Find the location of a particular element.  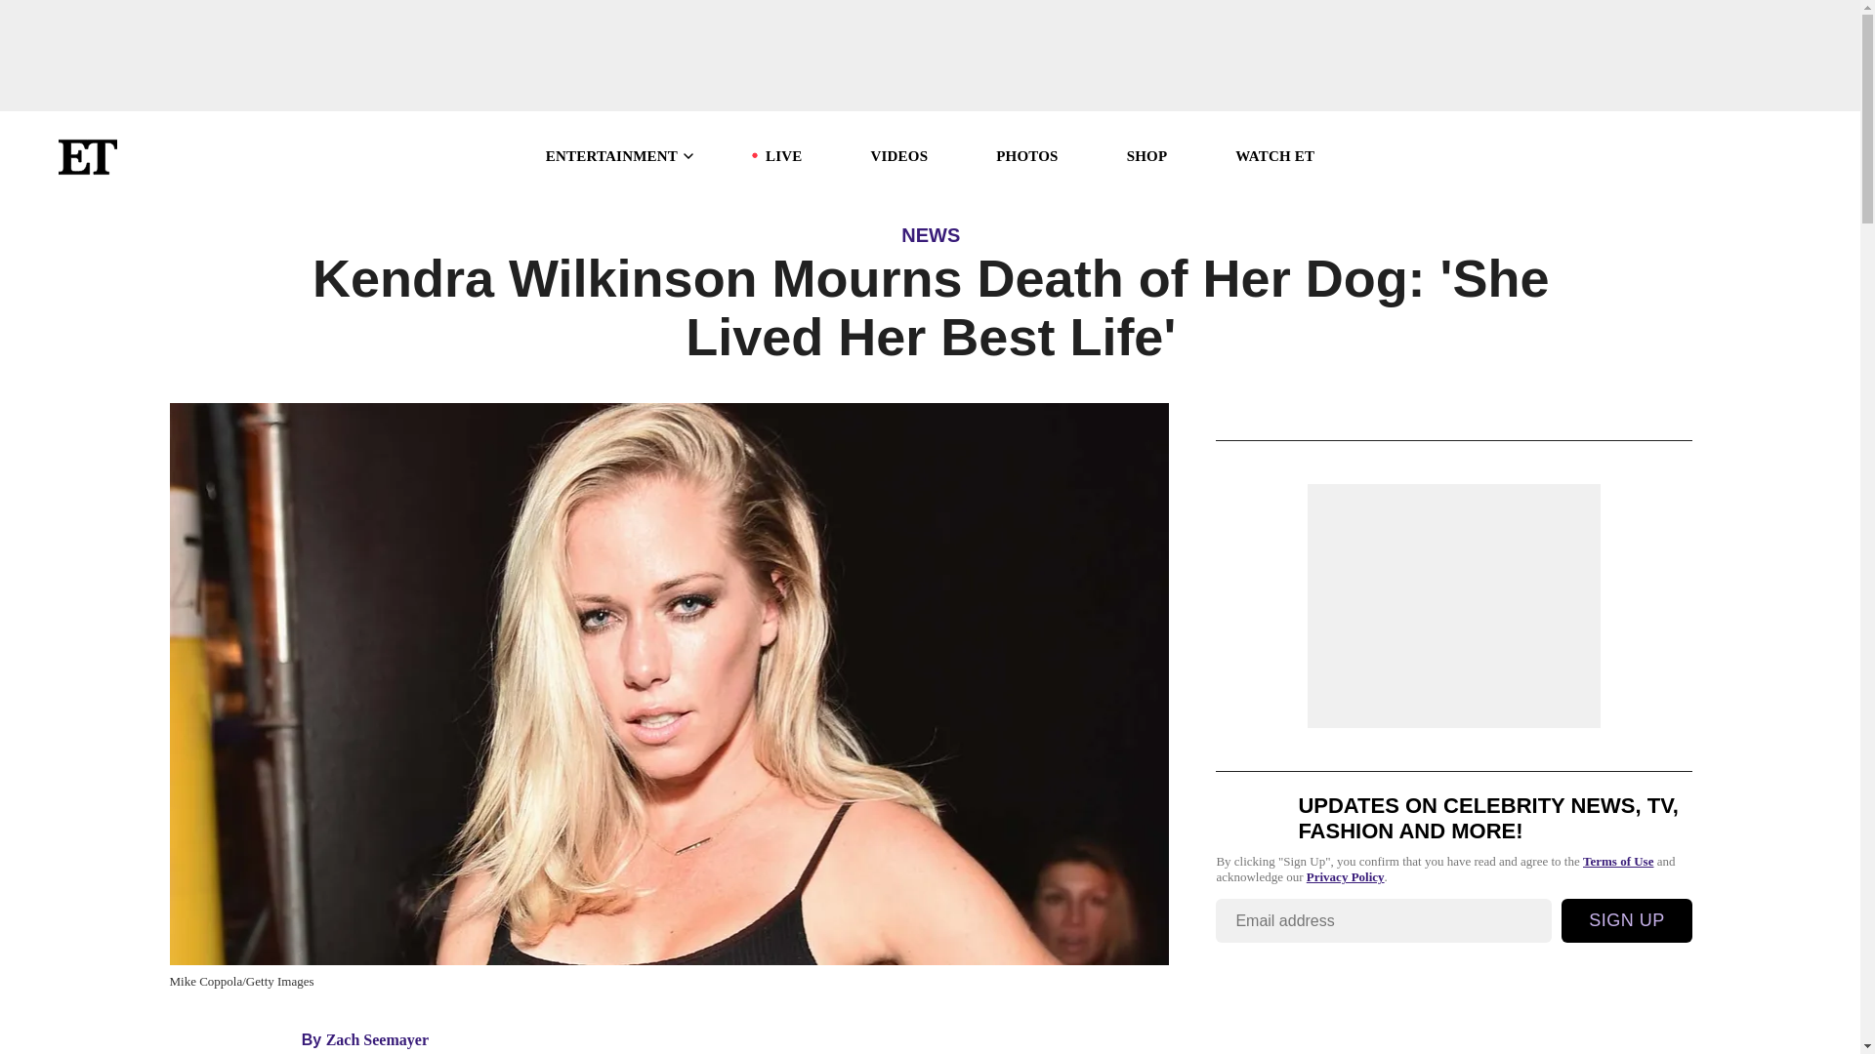

PHOTOS is located at coordinates (1025, 155).